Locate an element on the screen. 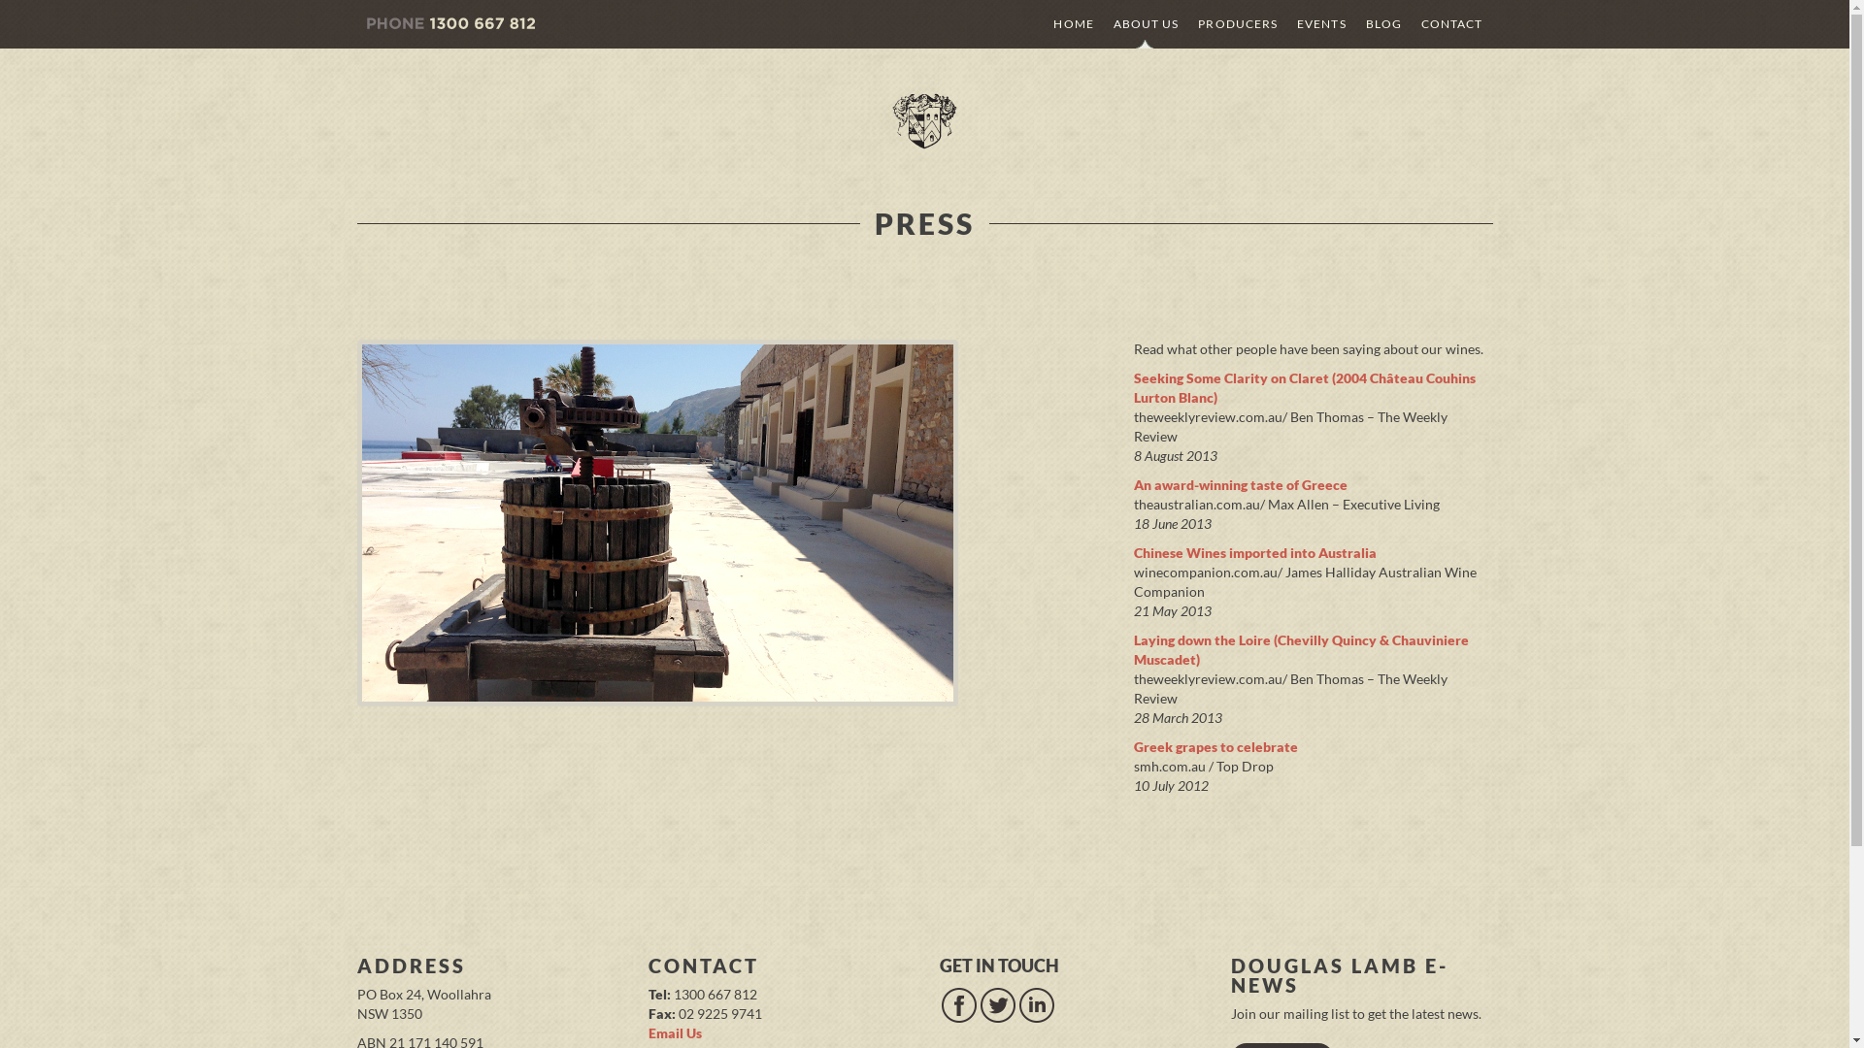 The width and height of the screenshot is (1864, 1048). CONTACT is located at coordinates (1452, 24).